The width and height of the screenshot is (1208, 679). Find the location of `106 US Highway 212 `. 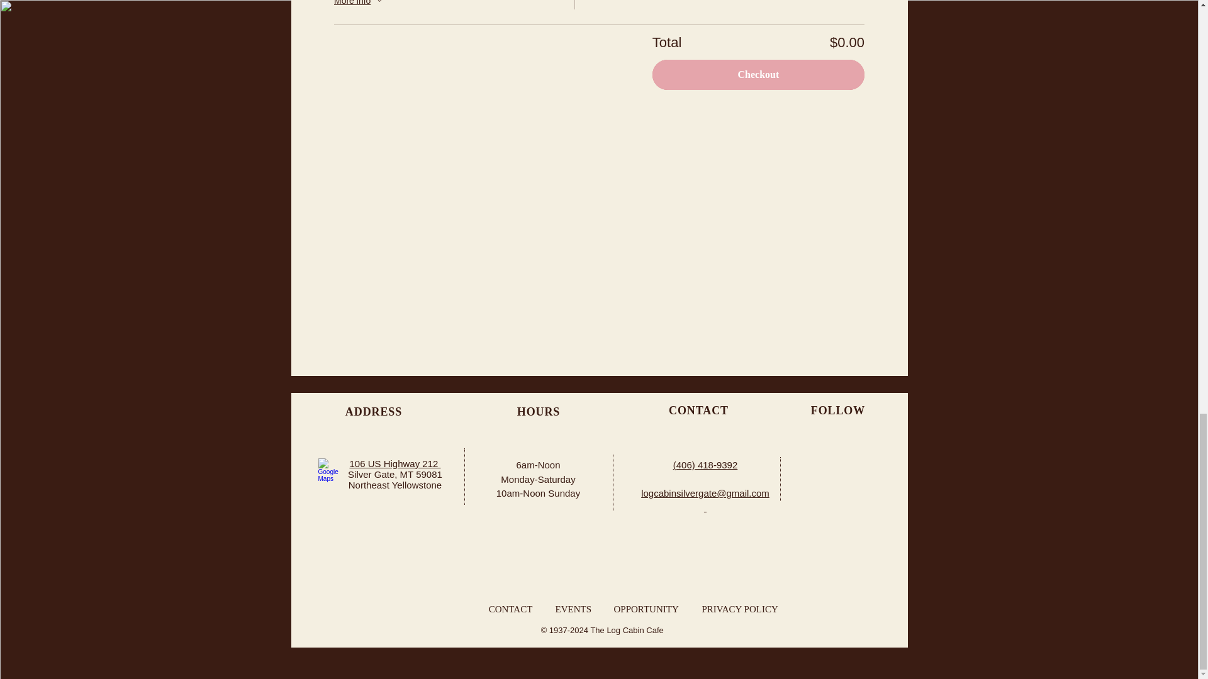

106 US Highway 212  is located at coordinates (394, 464).